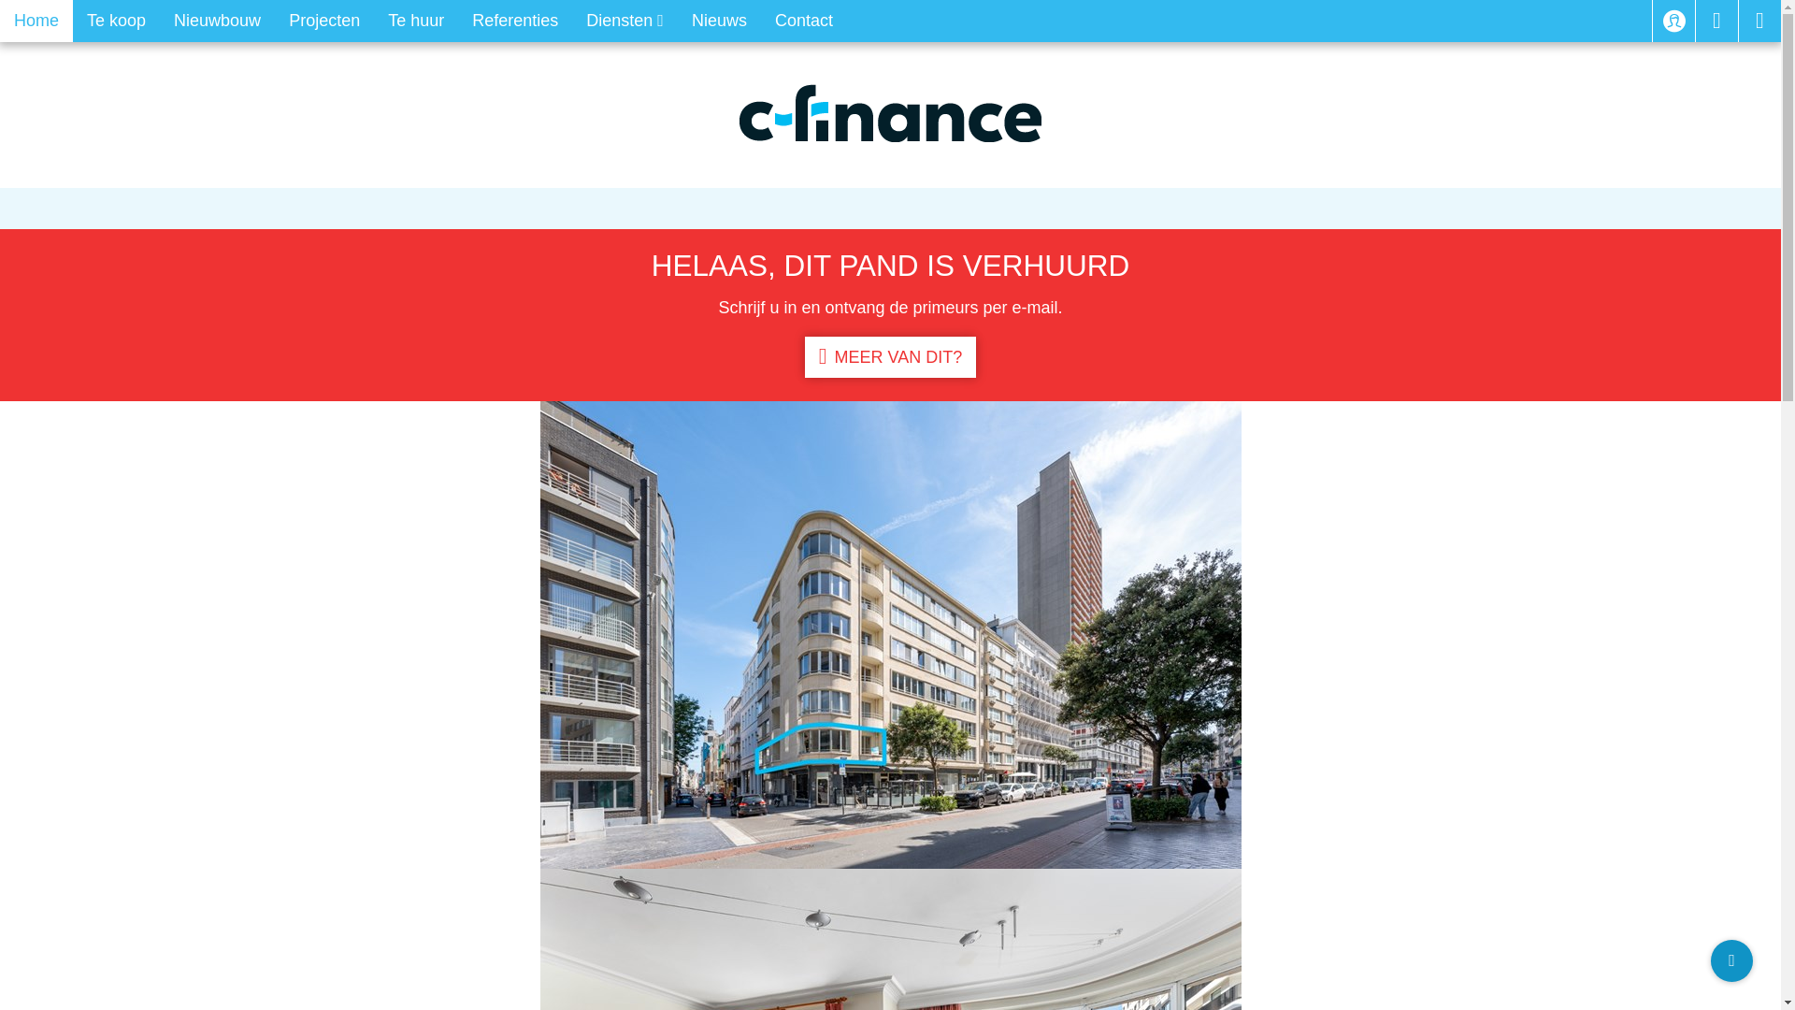 The height and width of the screenshot is (1010, 1795). Describe the element at coordinates (415, 21) in the screenshot. I see `Te huur` at that location.